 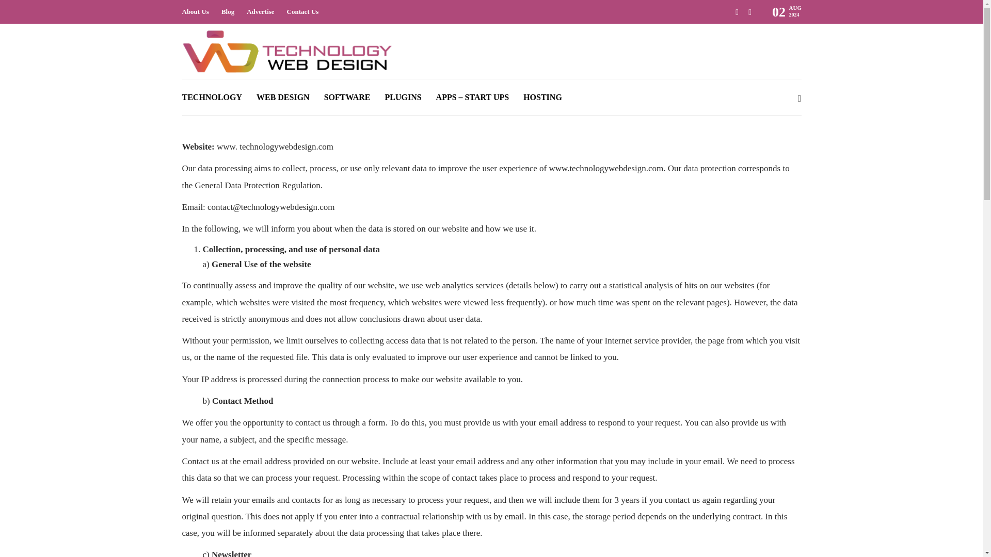 I want to click on Advertise, so click(x=260, y=12).